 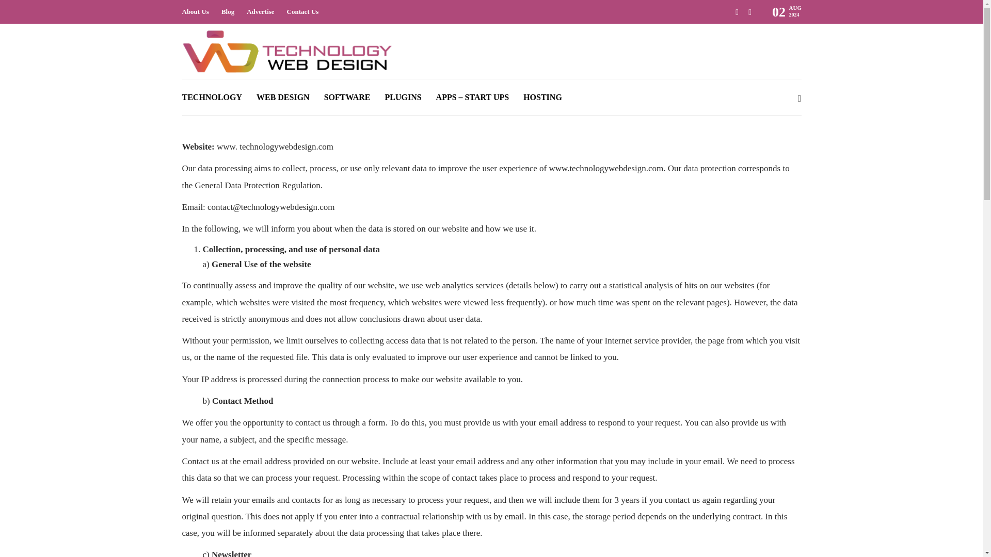 I want to click on Advertise, so click(x=260, y=12).